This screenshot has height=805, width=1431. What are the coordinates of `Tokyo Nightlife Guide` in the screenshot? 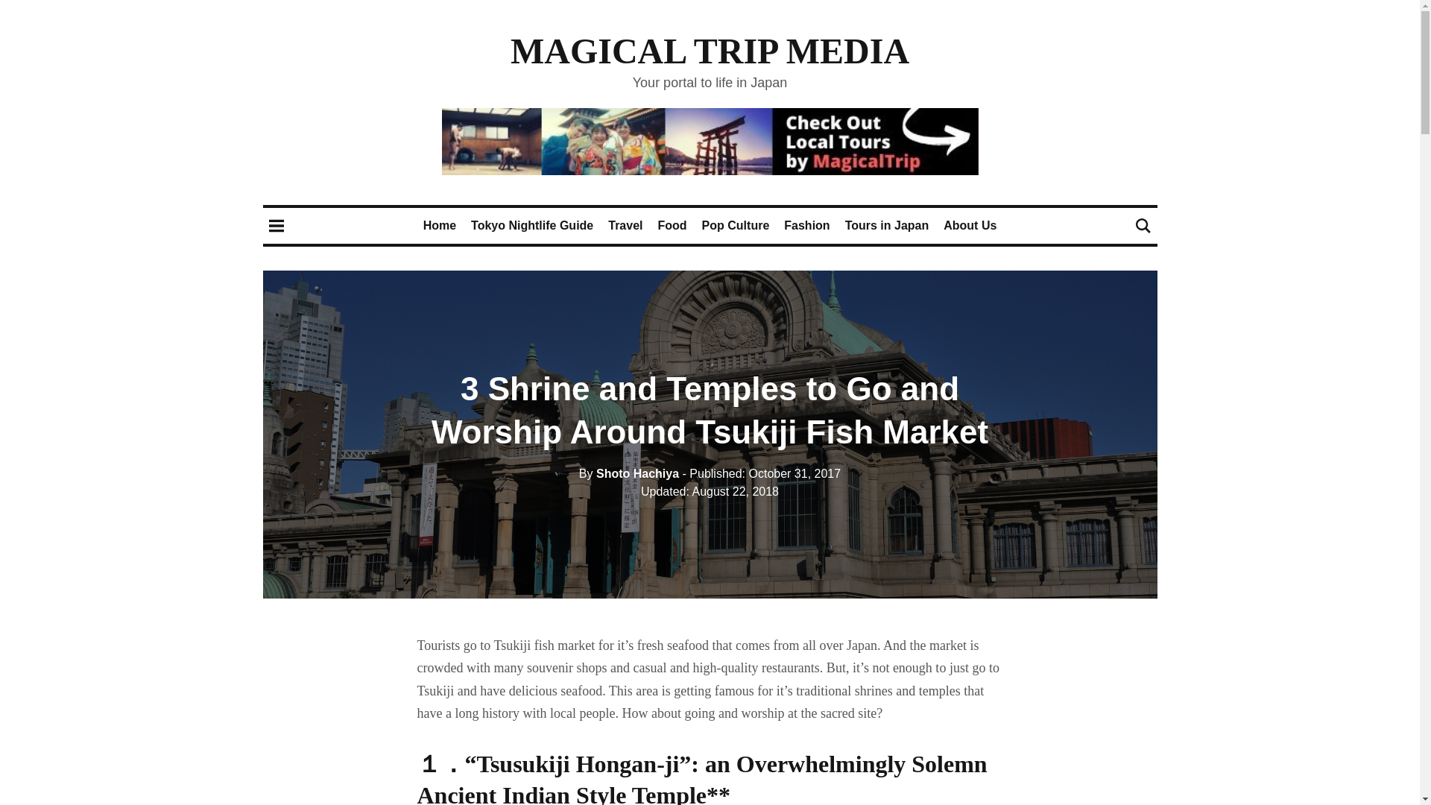 It's located at (532, 225).